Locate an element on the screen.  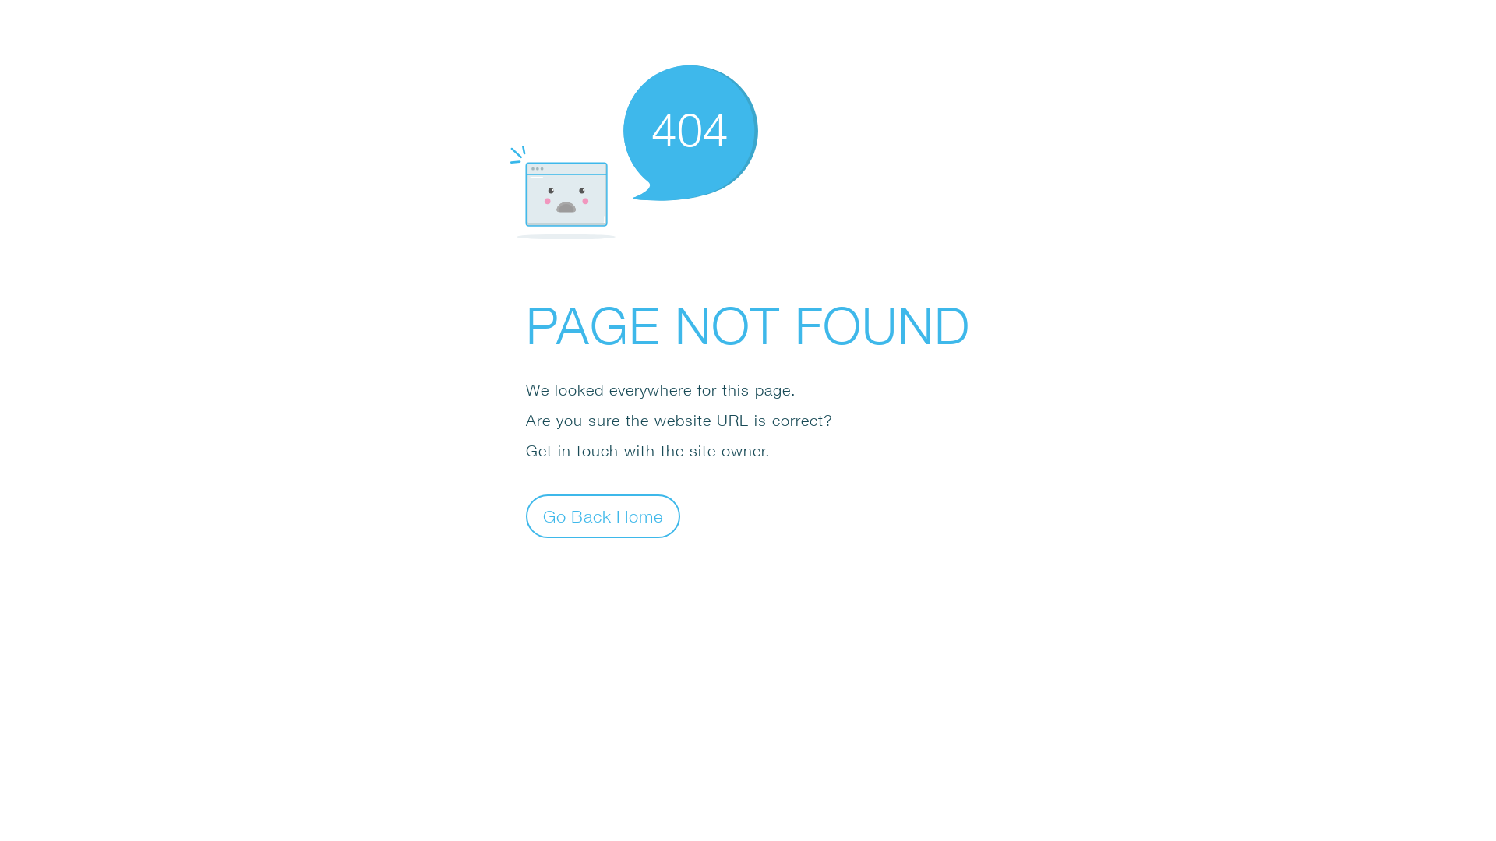
Go Back Home is located at coordinates (603, 516).